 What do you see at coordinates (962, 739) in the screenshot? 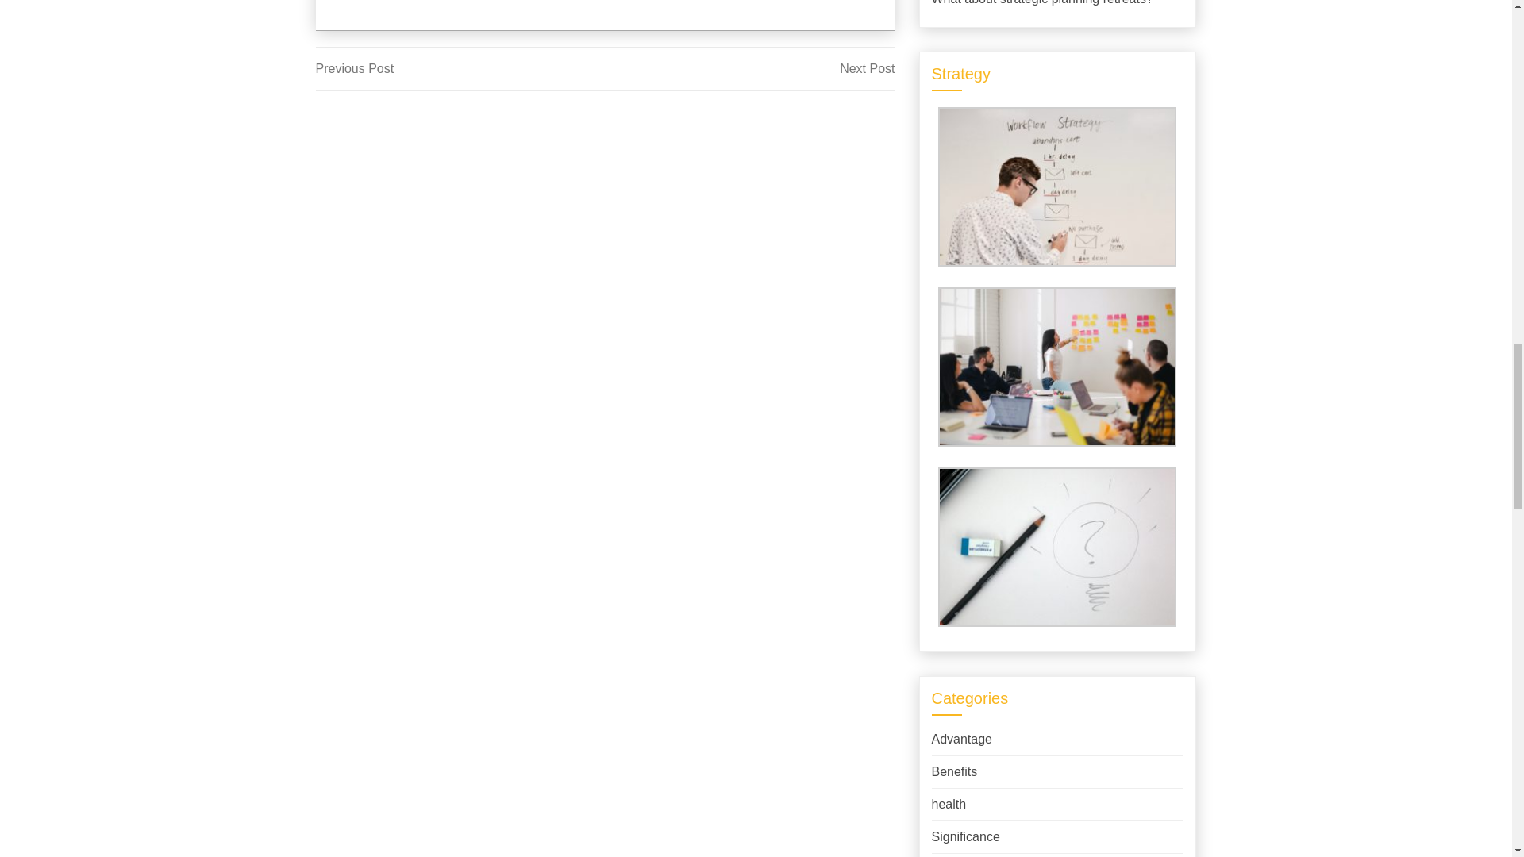
I see `Advantage` at bounding box center [962, 739].